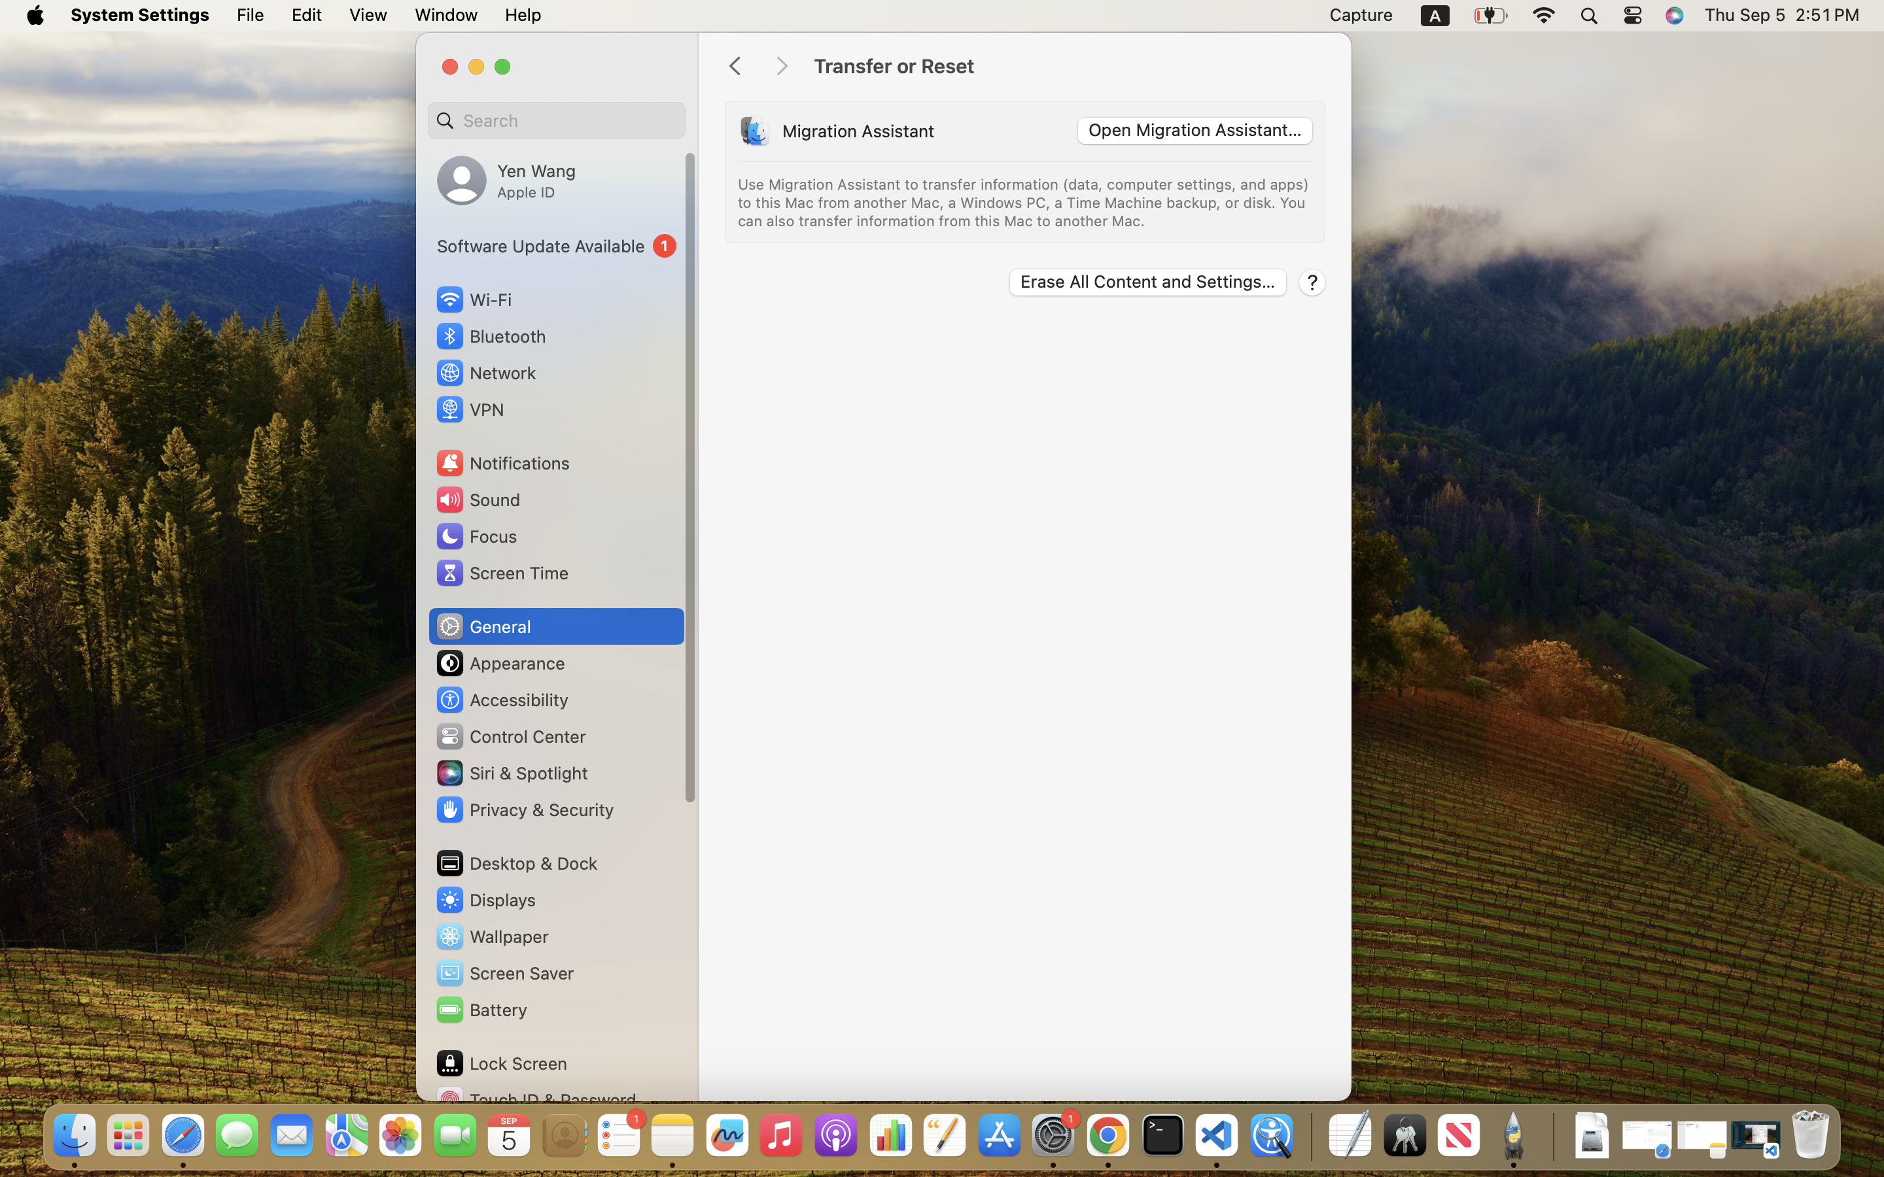  What do you see at coordinates (502, 463) in the screenshot?
I see `Notifications` at bounding box center [502, 463].